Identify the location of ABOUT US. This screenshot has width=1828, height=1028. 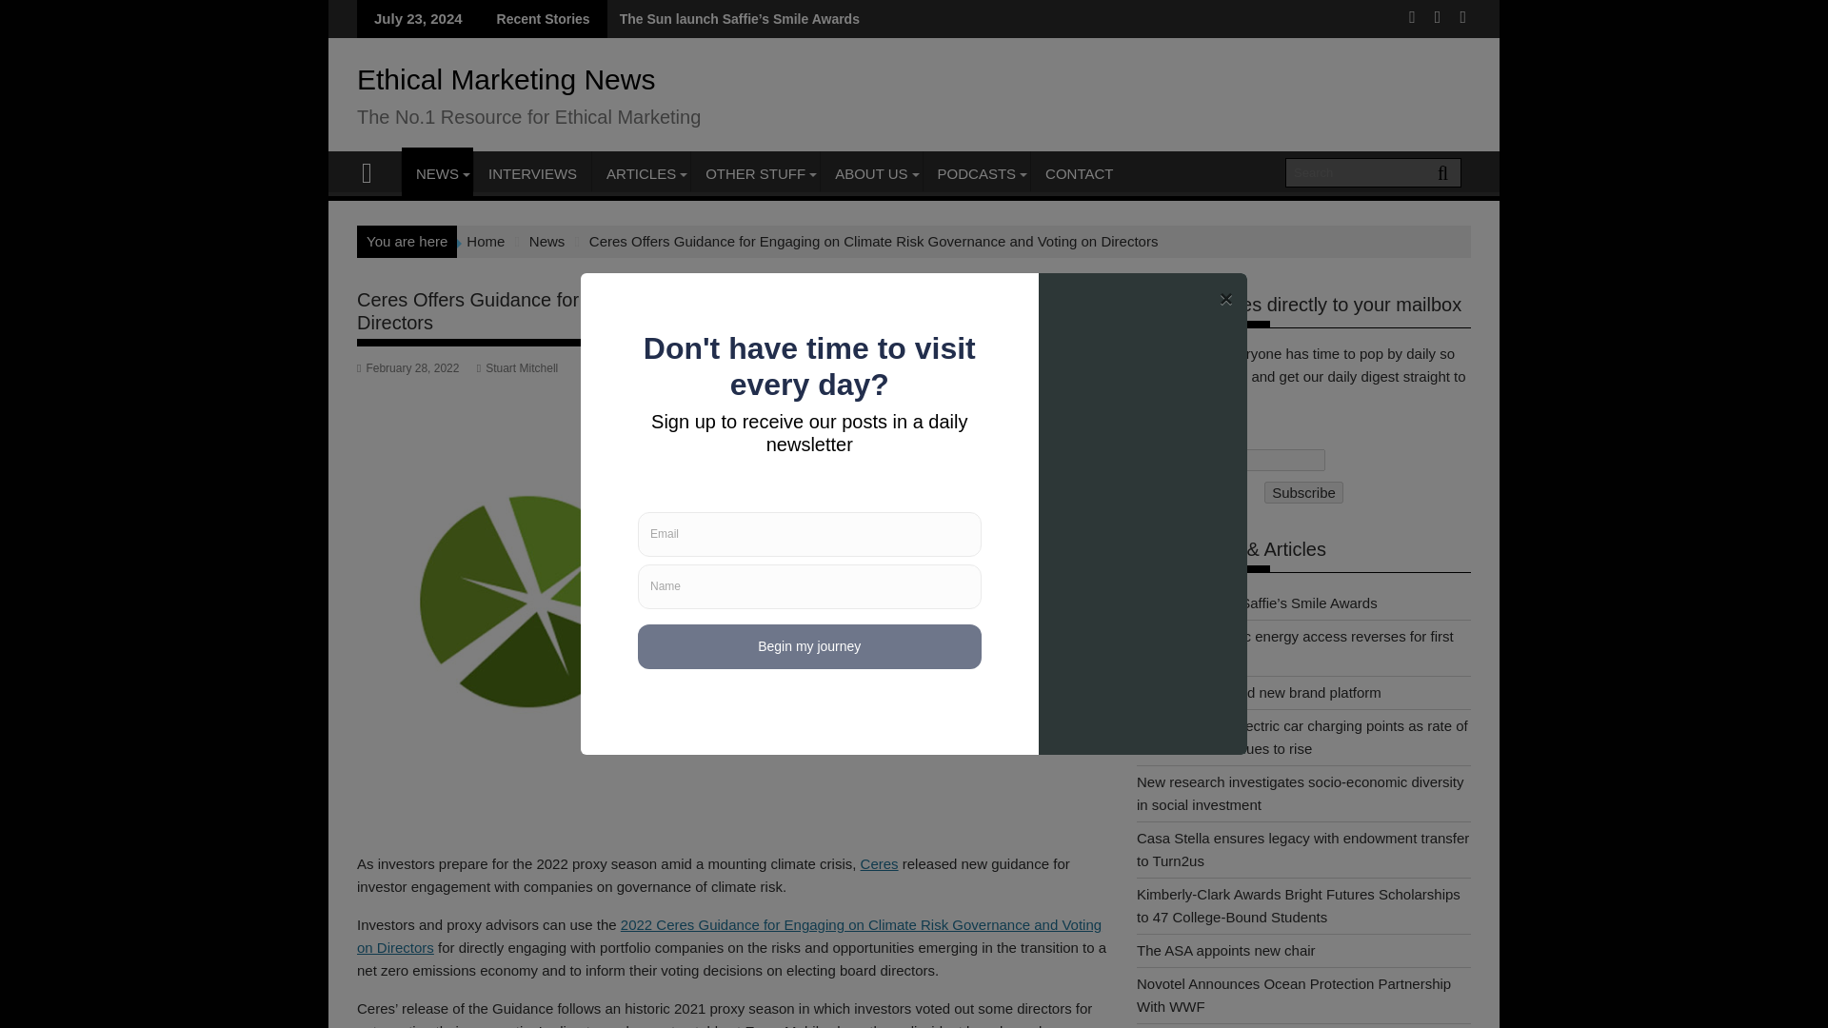
(870, 173).